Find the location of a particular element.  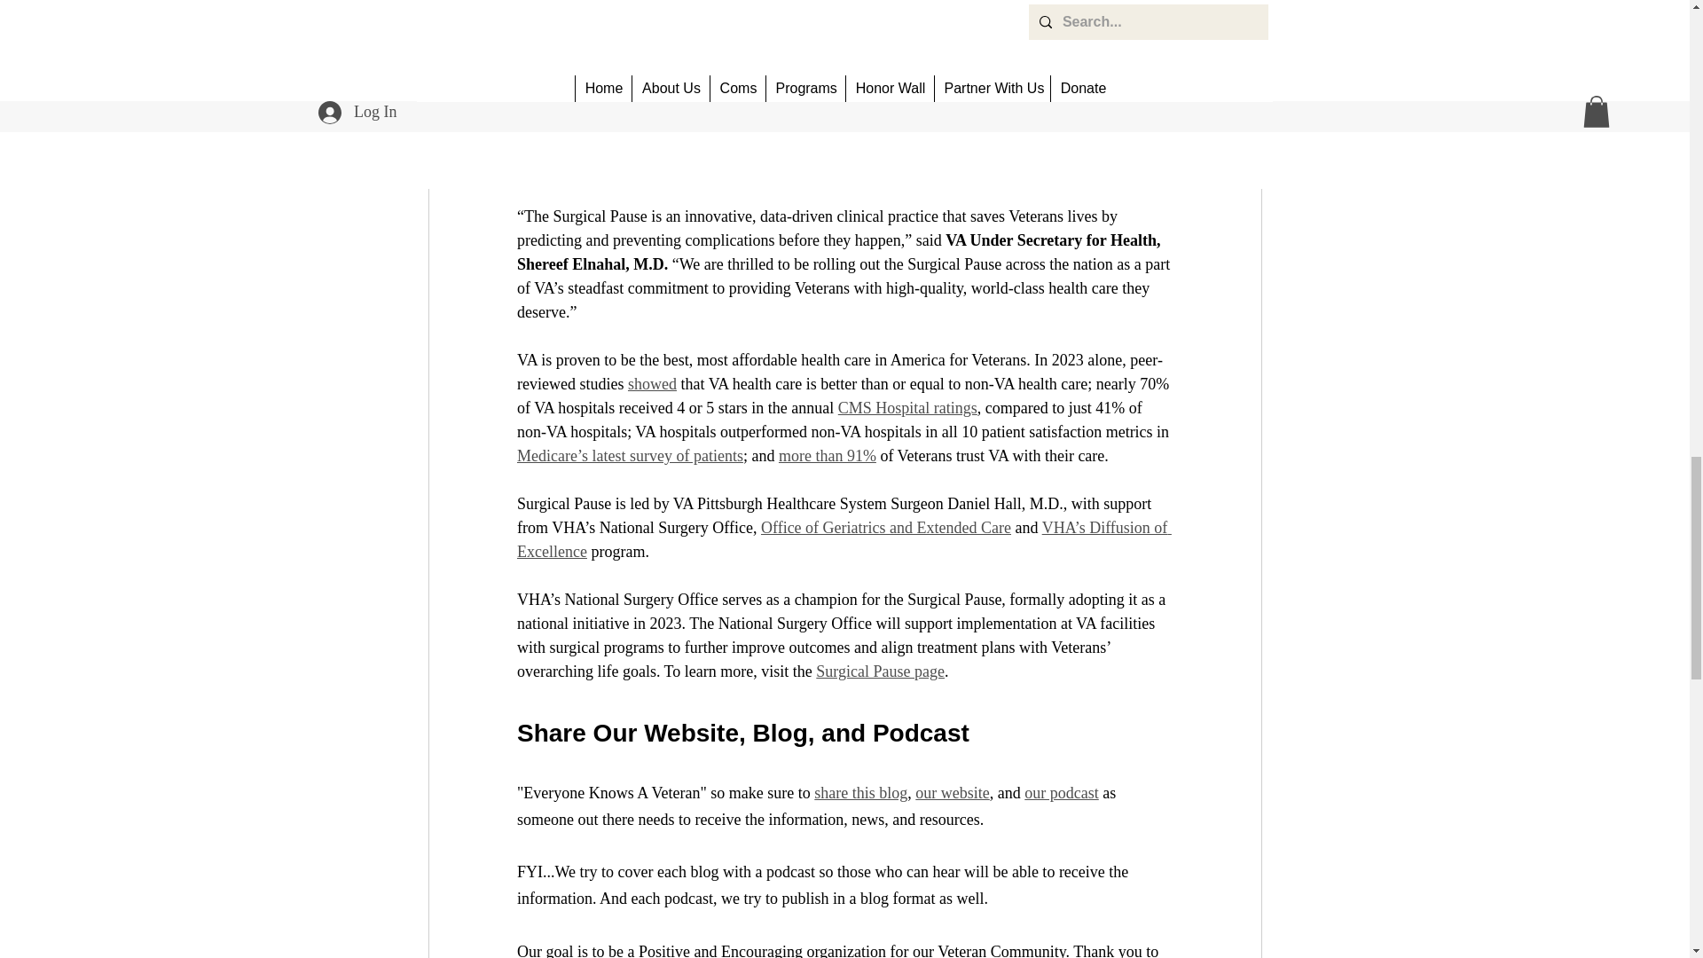

study published in JAMA Surgery is located at coordinates (985, 121).